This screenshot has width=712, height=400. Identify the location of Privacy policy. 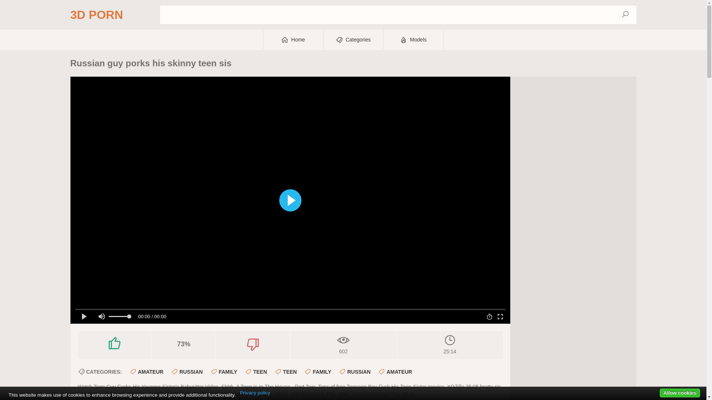
(255, 393).